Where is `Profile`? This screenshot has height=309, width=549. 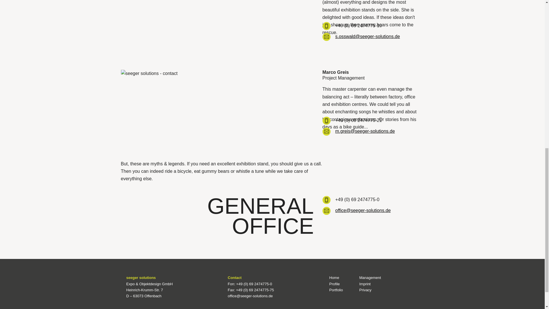
Profile is located at coordinates (335, 284).